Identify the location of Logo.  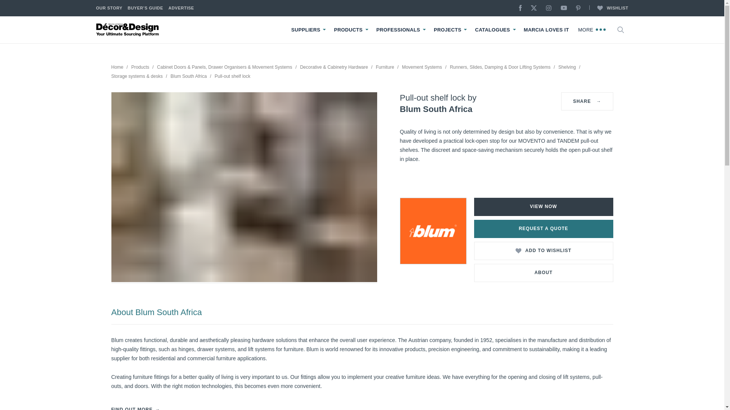
(128, 30).